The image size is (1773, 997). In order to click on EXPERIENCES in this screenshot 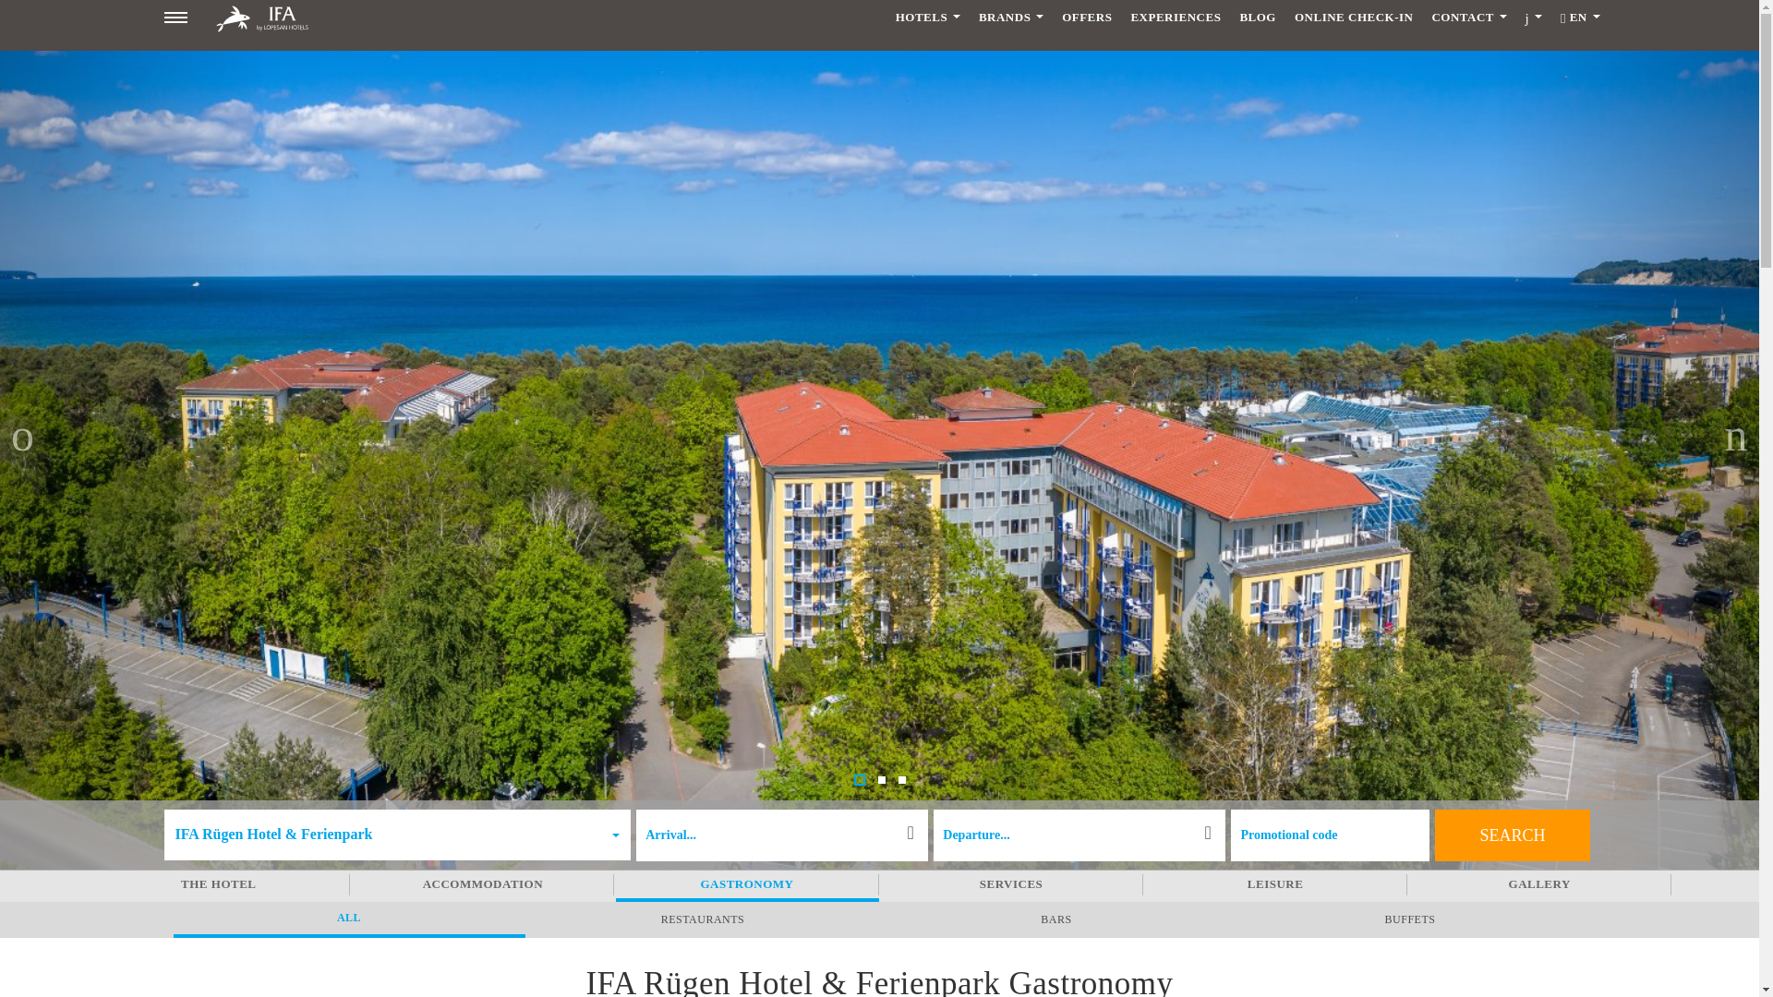, I will do `click(1175, 17)`.